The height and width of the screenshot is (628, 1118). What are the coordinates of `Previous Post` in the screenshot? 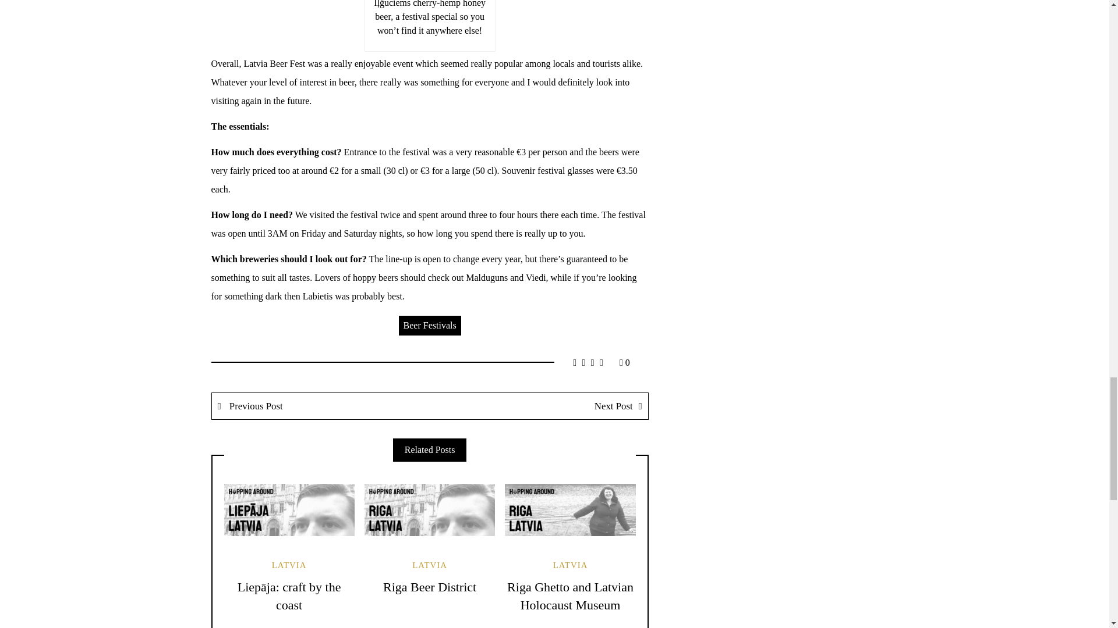 It's located at (321, 406).